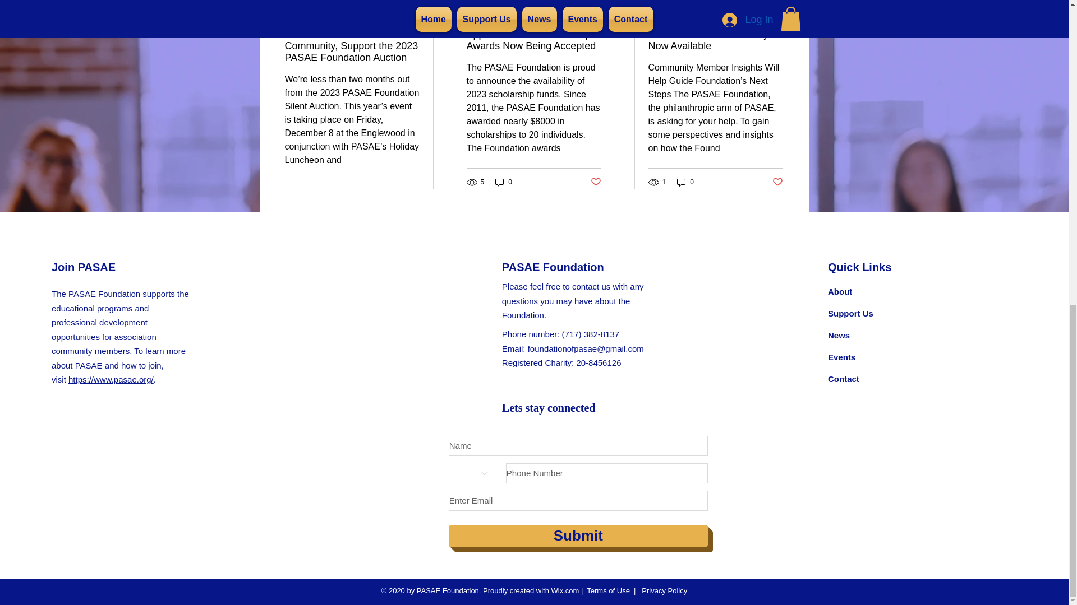  What do you see at coordinates (533, 40) in the screenshot?
I see `Applications for Scholarship Awards Now Being Accepted` at bounding box center [533, 40].